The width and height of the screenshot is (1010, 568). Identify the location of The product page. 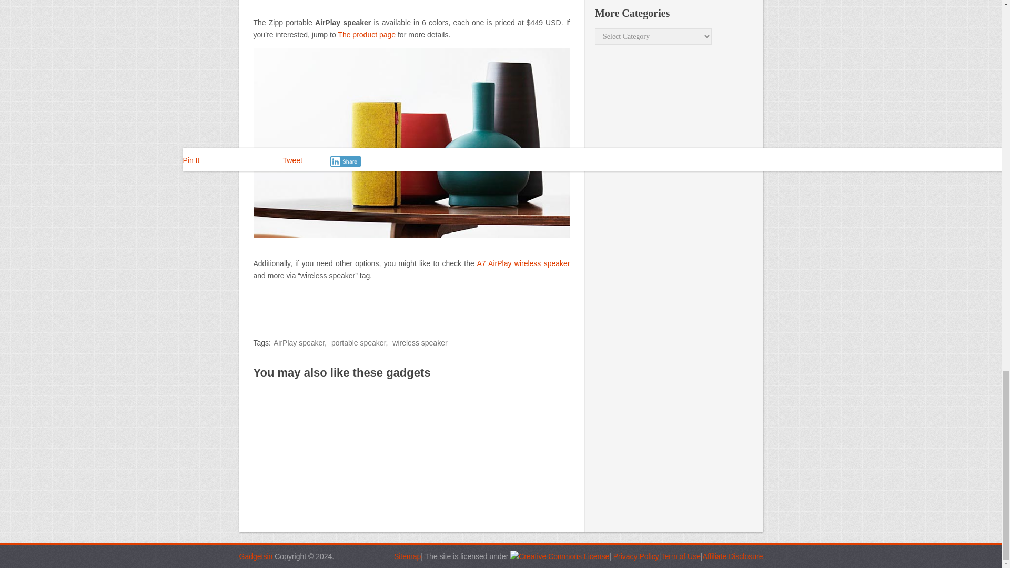
(366, 35).